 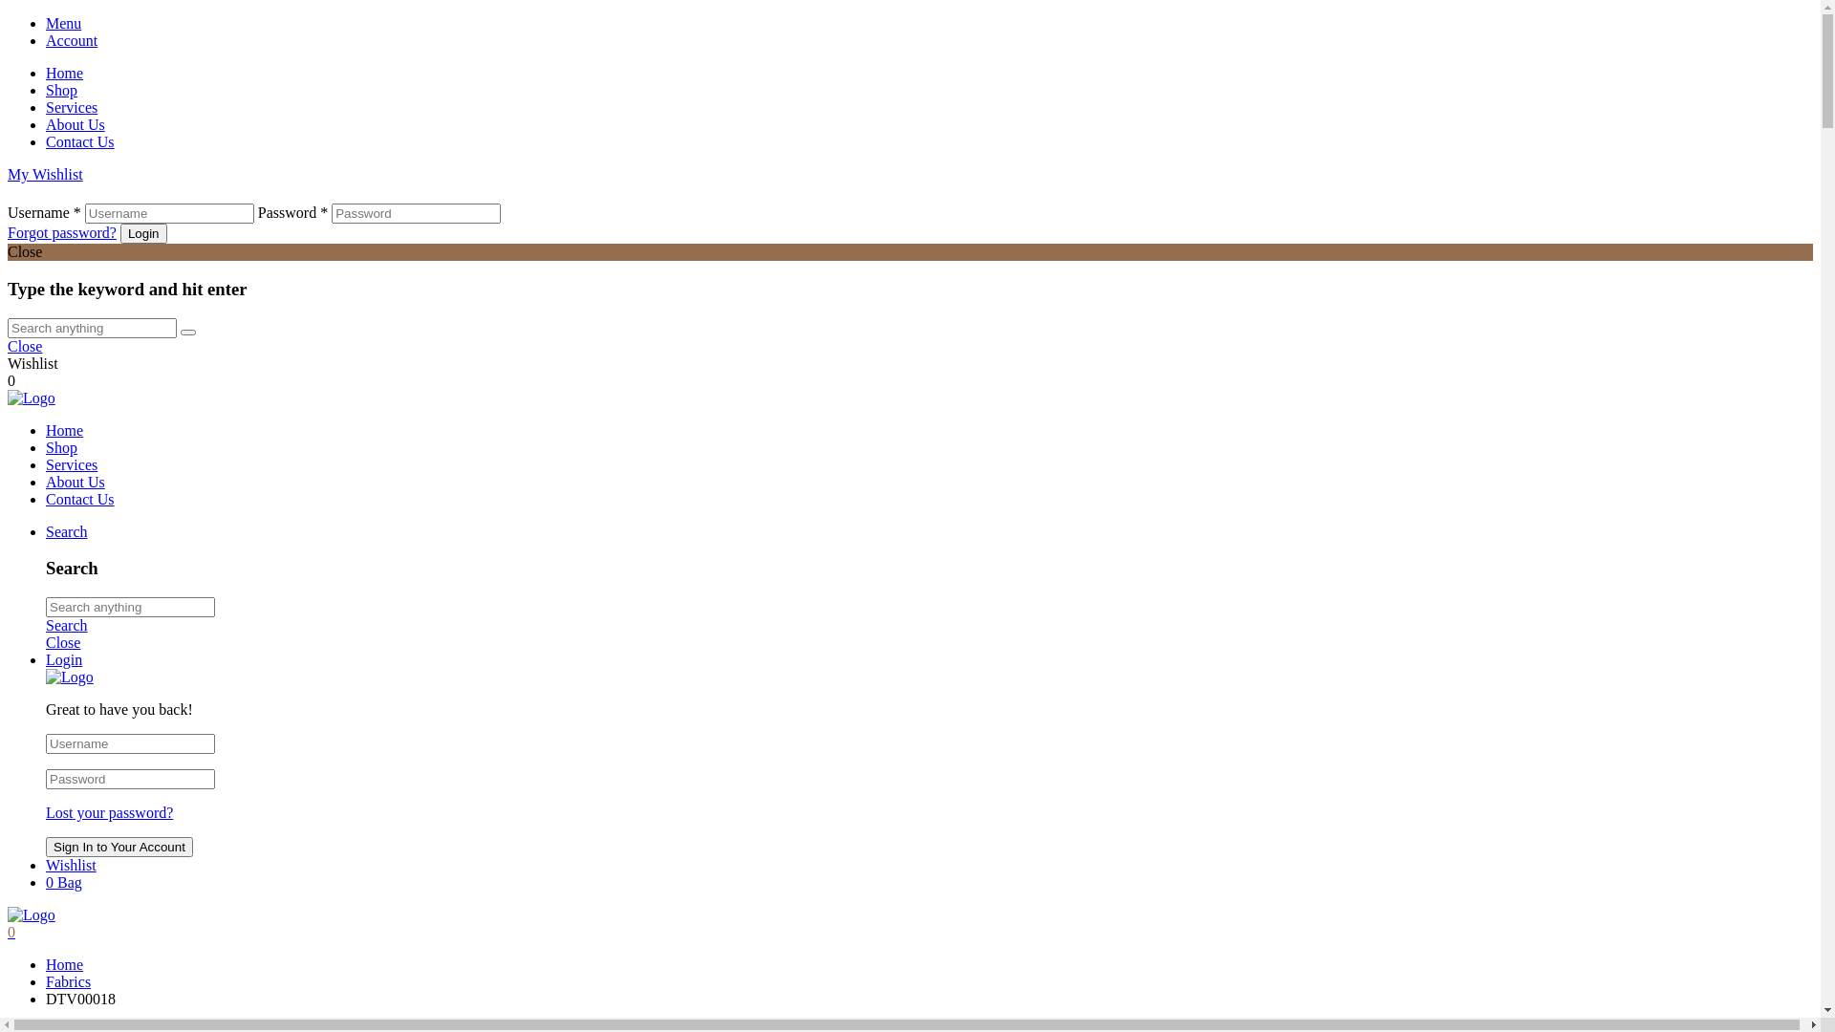 I want to click on Account, so click(x=929, y=41).